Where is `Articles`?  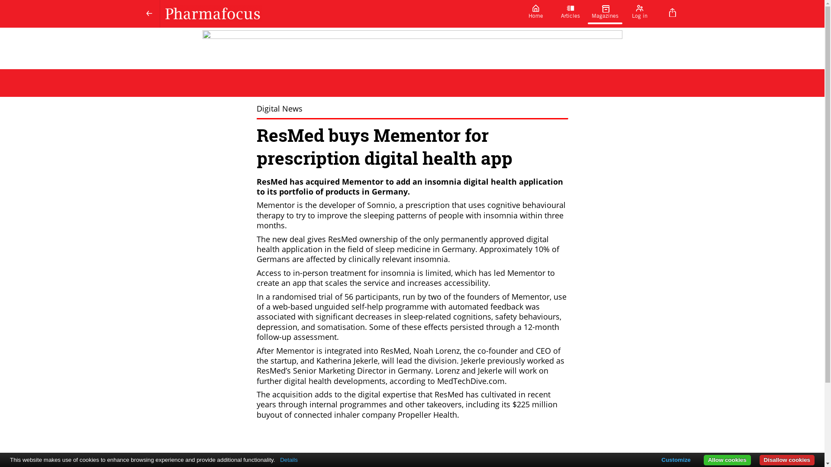 Articles is located at coordinates (570, 14).